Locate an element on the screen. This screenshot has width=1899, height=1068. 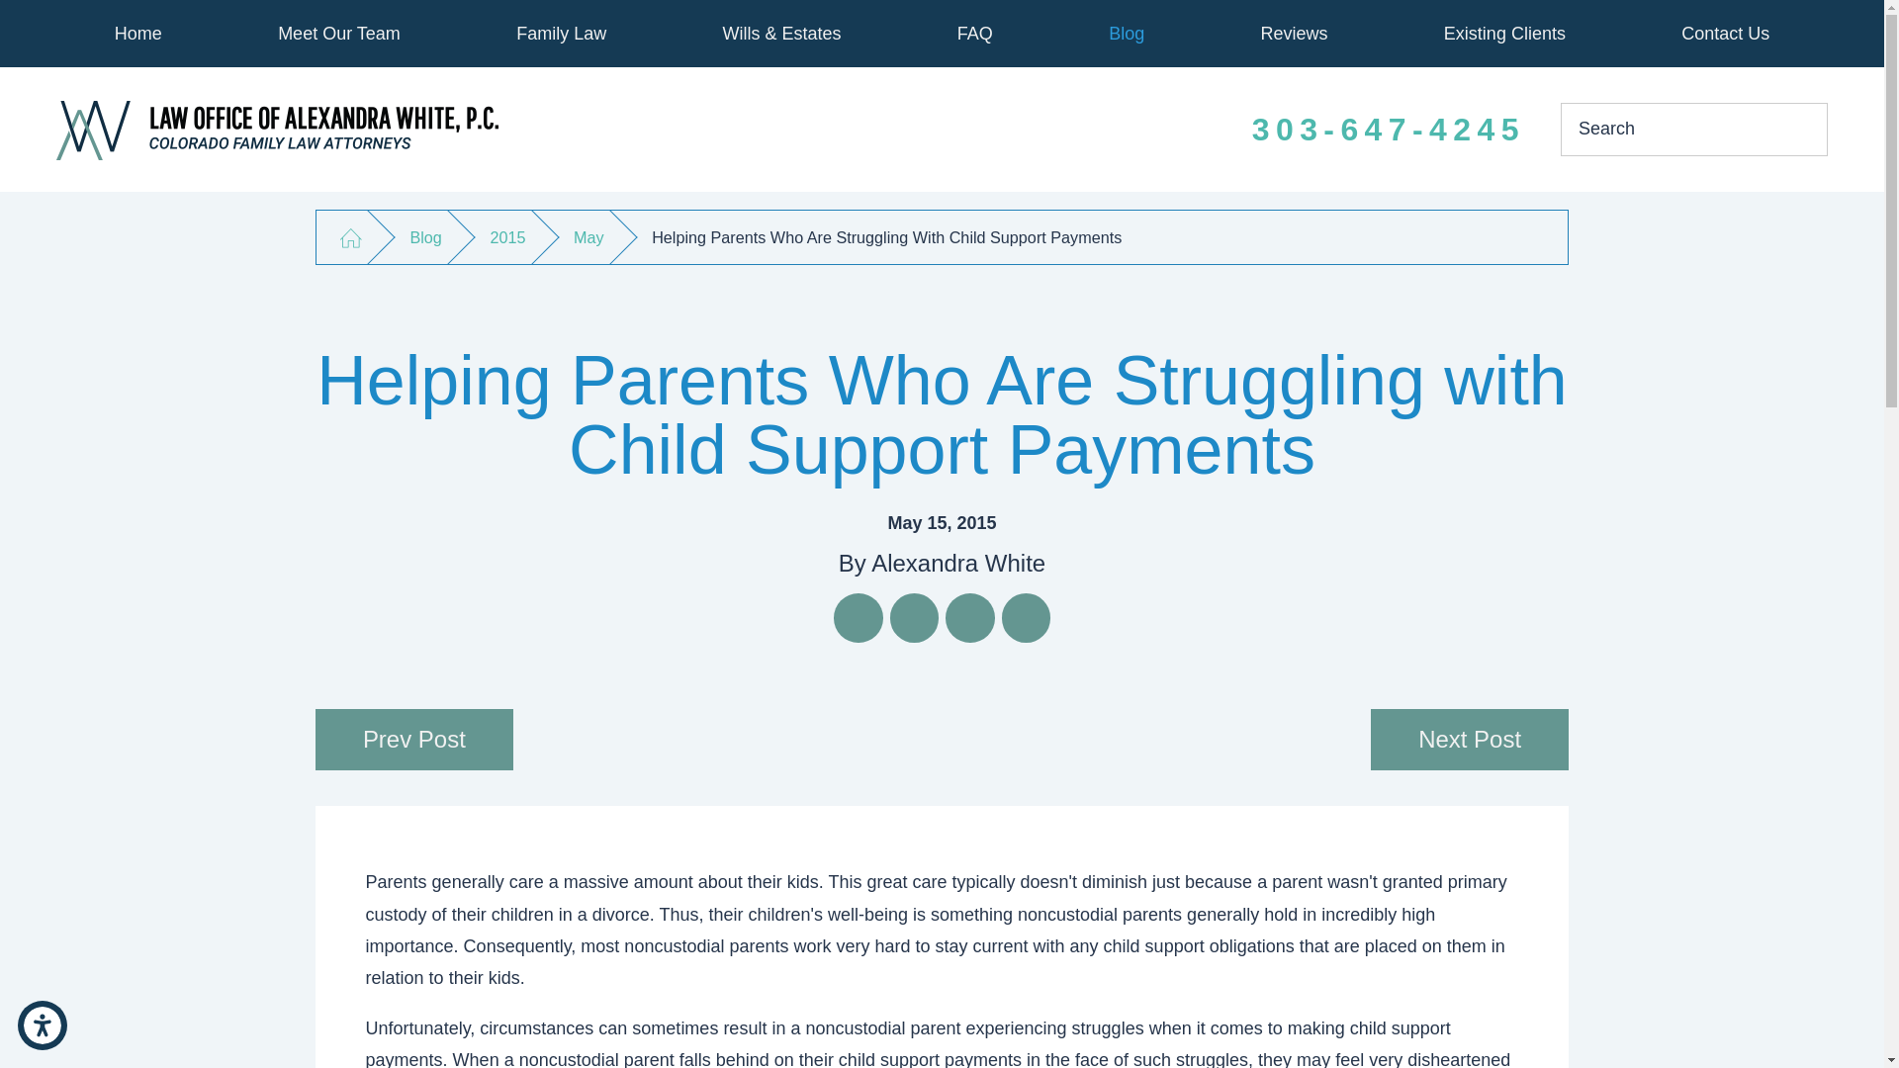
Open the accessibility options menu is located at coordinates (42, 1024).